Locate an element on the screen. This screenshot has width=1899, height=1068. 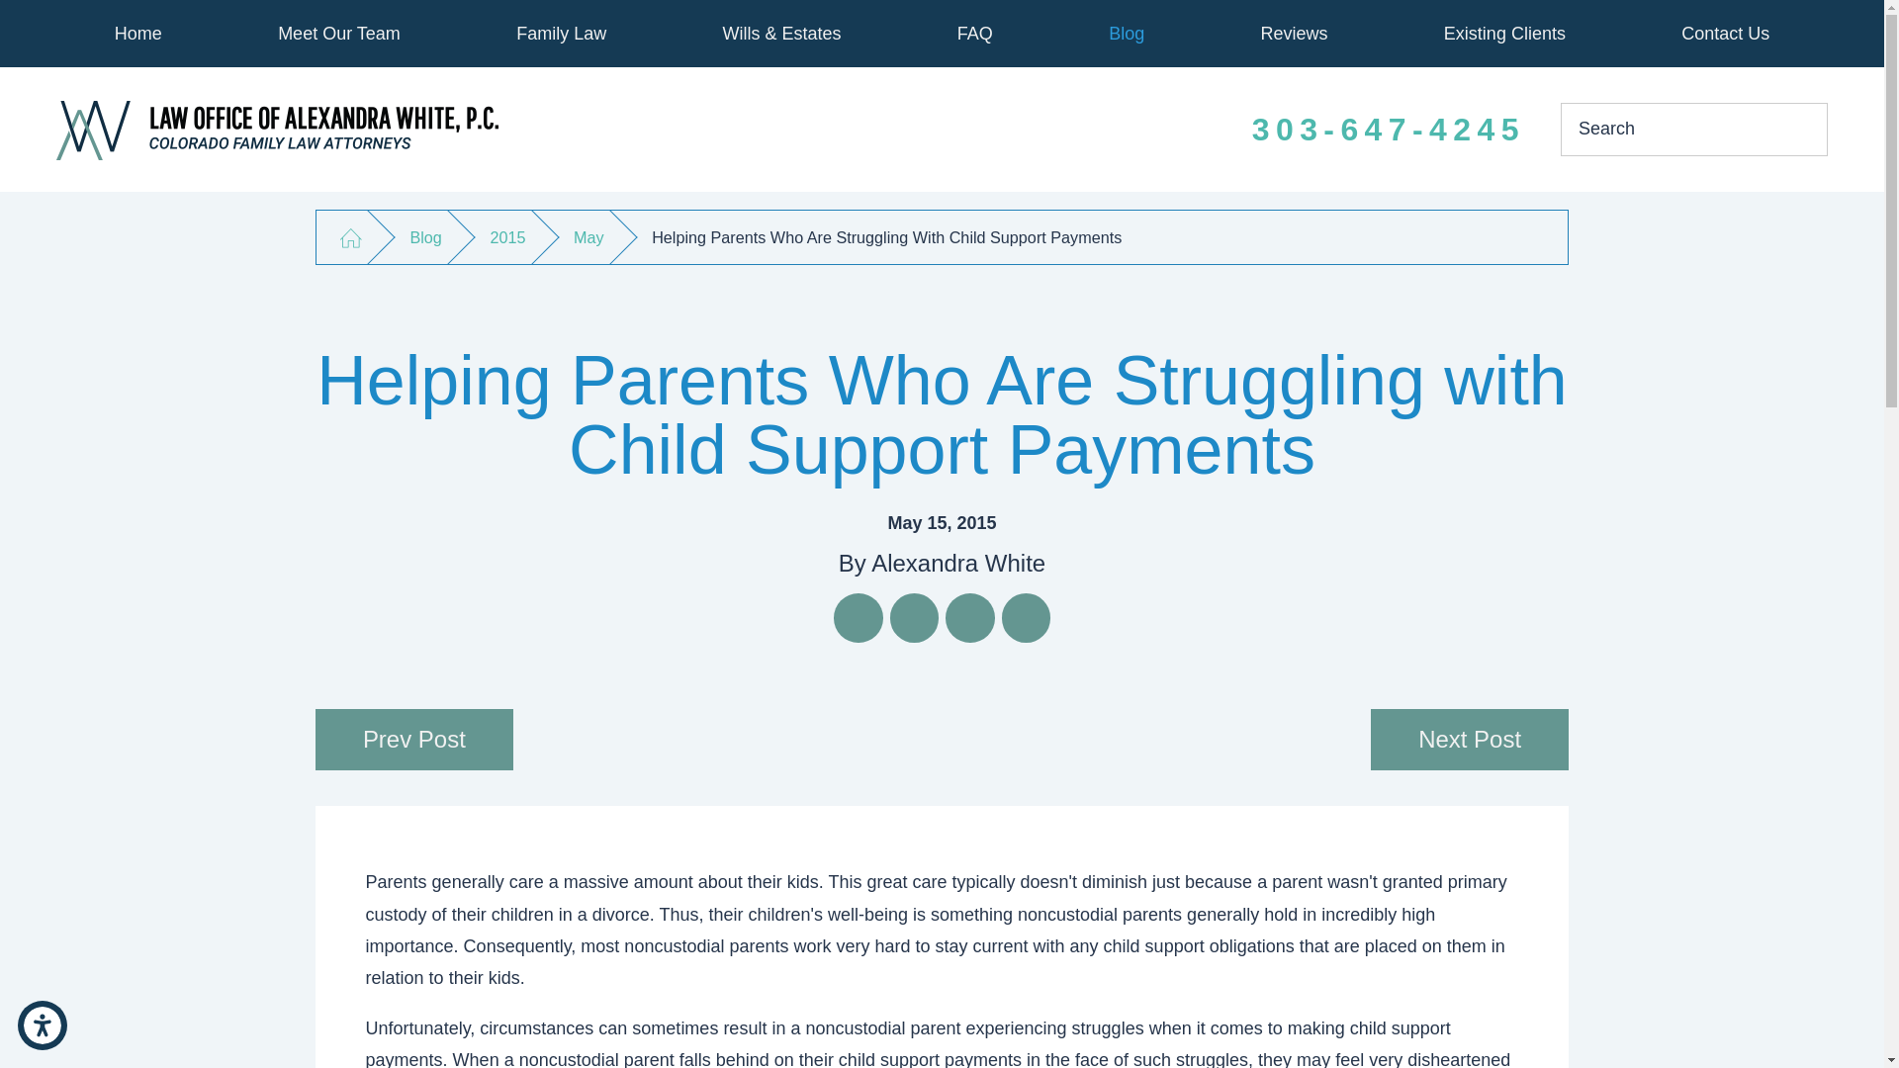
Open the accessibility options menu is located at coordinates (42, 1024).